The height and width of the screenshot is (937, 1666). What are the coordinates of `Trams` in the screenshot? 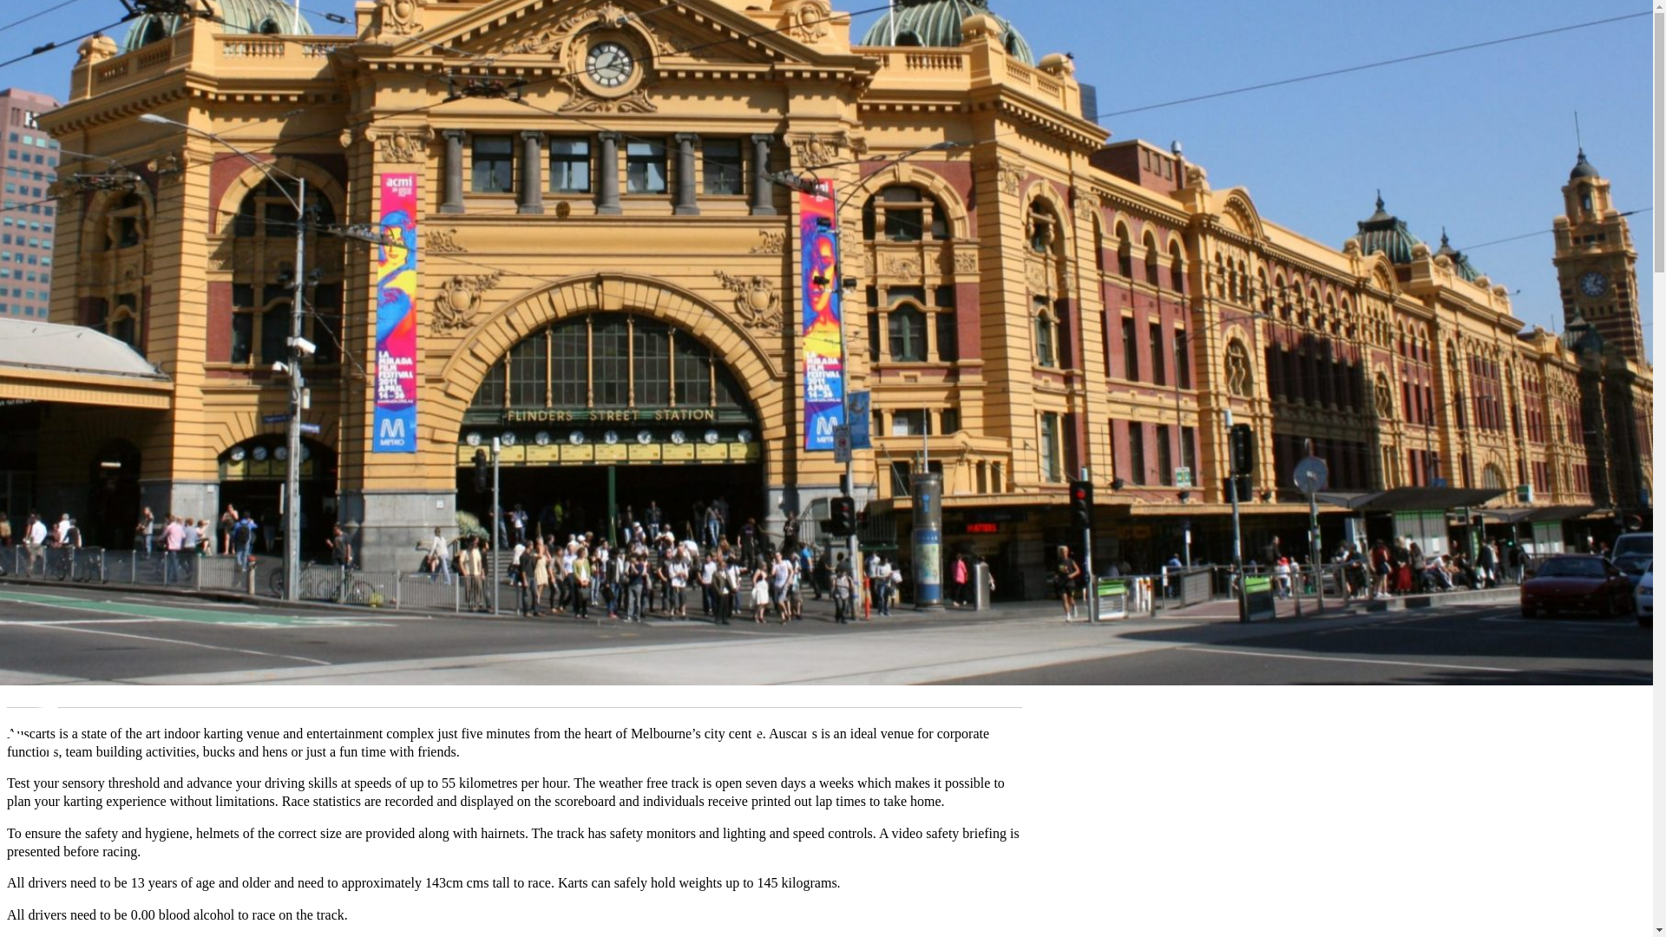 It's located at (94, 90).